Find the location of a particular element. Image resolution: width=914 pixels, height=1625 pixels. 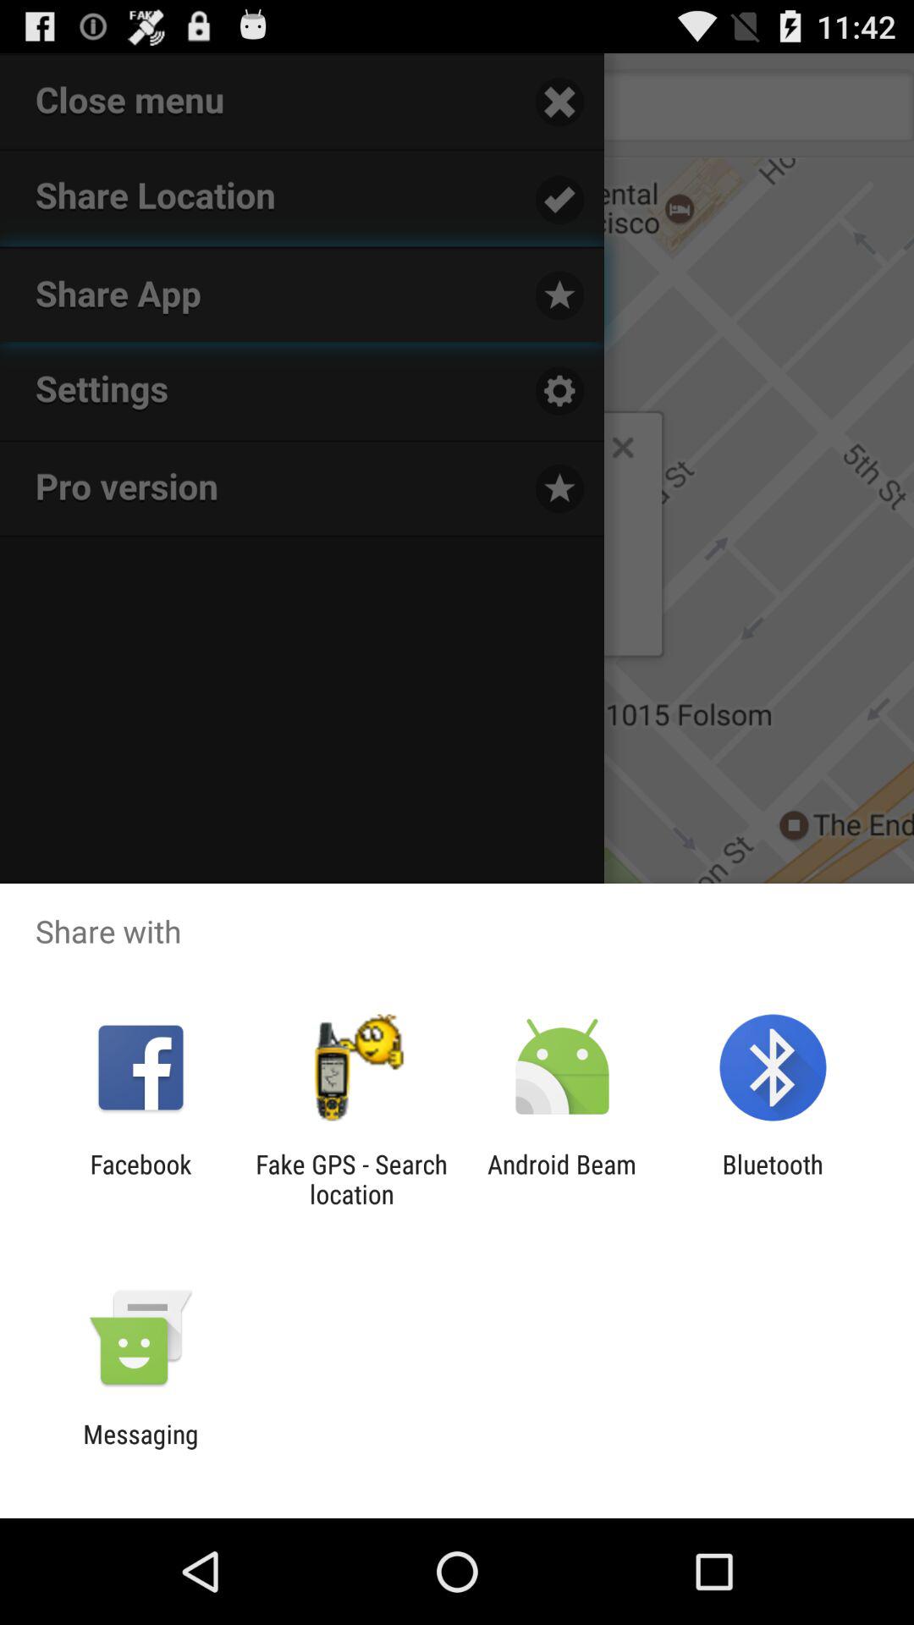

launch the app next to facebook icon is located at coordinates (351, 1179).